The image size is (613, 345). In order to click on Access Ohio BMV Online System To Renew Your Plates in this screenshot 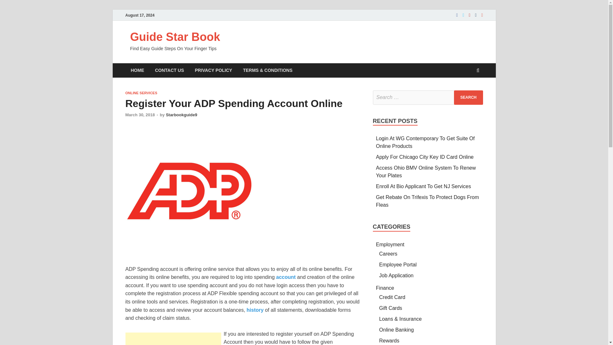, I will do `click(426, 172)`.